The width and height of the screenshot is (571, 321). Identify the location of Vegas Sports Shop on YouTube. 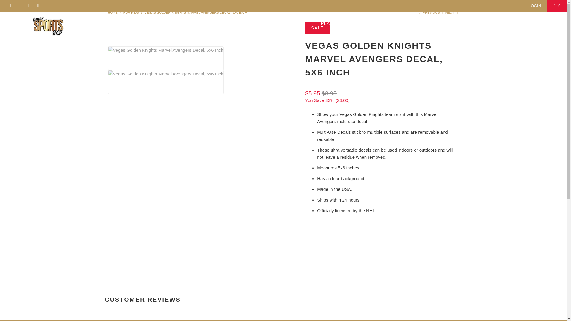
(48, 6).